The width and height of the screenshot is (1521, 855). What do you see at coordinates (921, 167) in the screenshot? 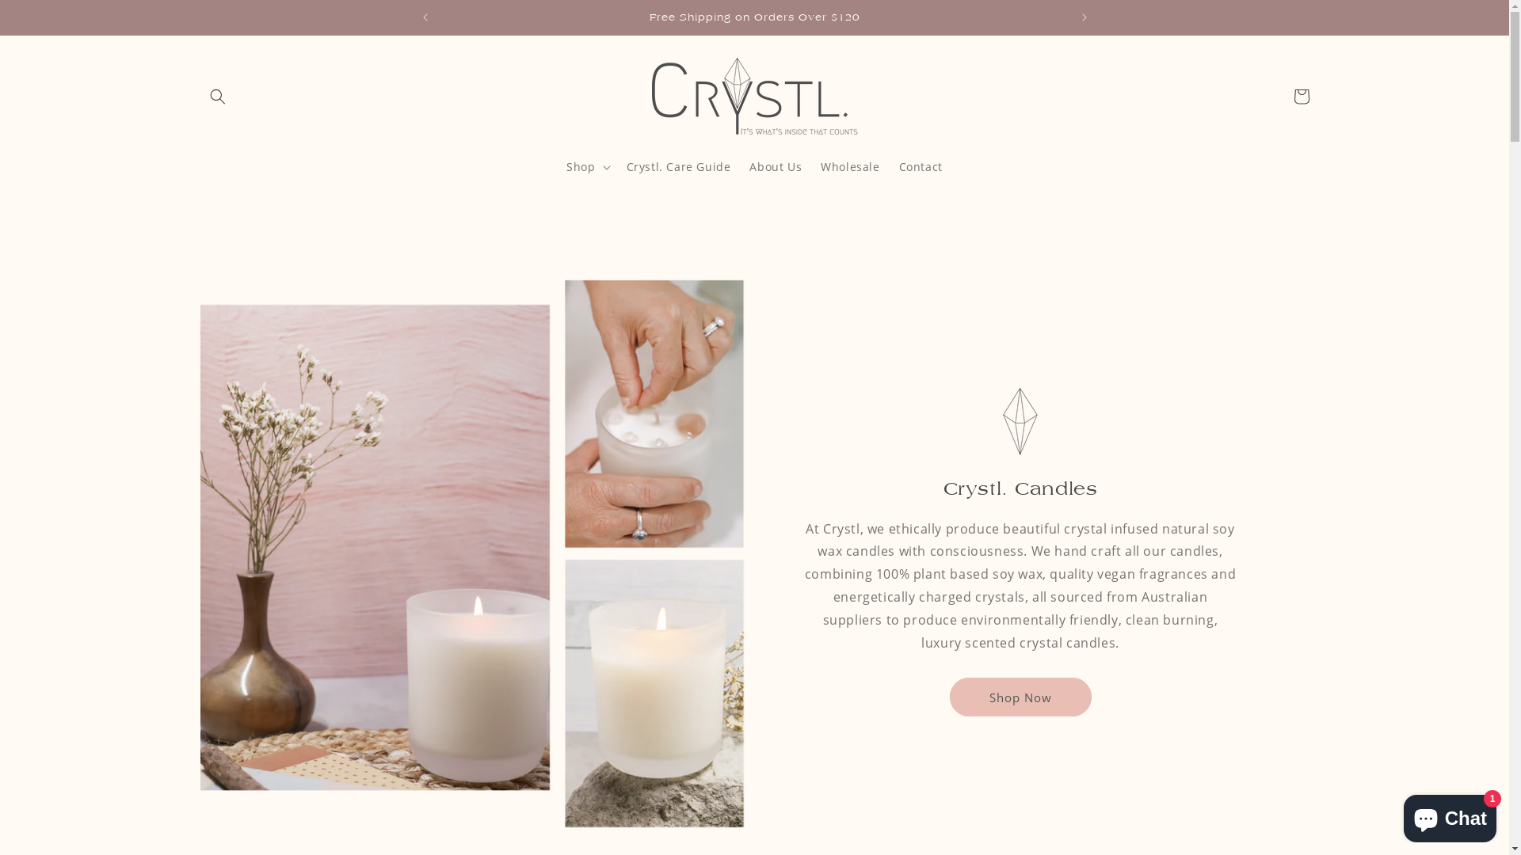
I see `Contact` at bounding box center [921, 167].